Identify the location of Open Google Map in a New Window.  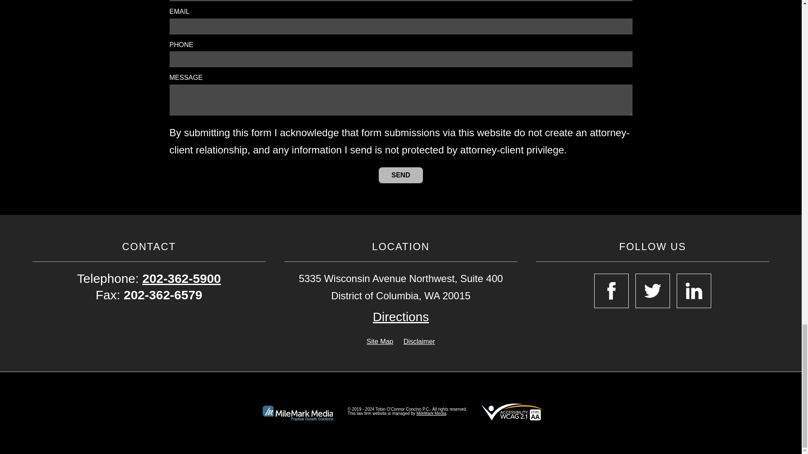
(401, 317).